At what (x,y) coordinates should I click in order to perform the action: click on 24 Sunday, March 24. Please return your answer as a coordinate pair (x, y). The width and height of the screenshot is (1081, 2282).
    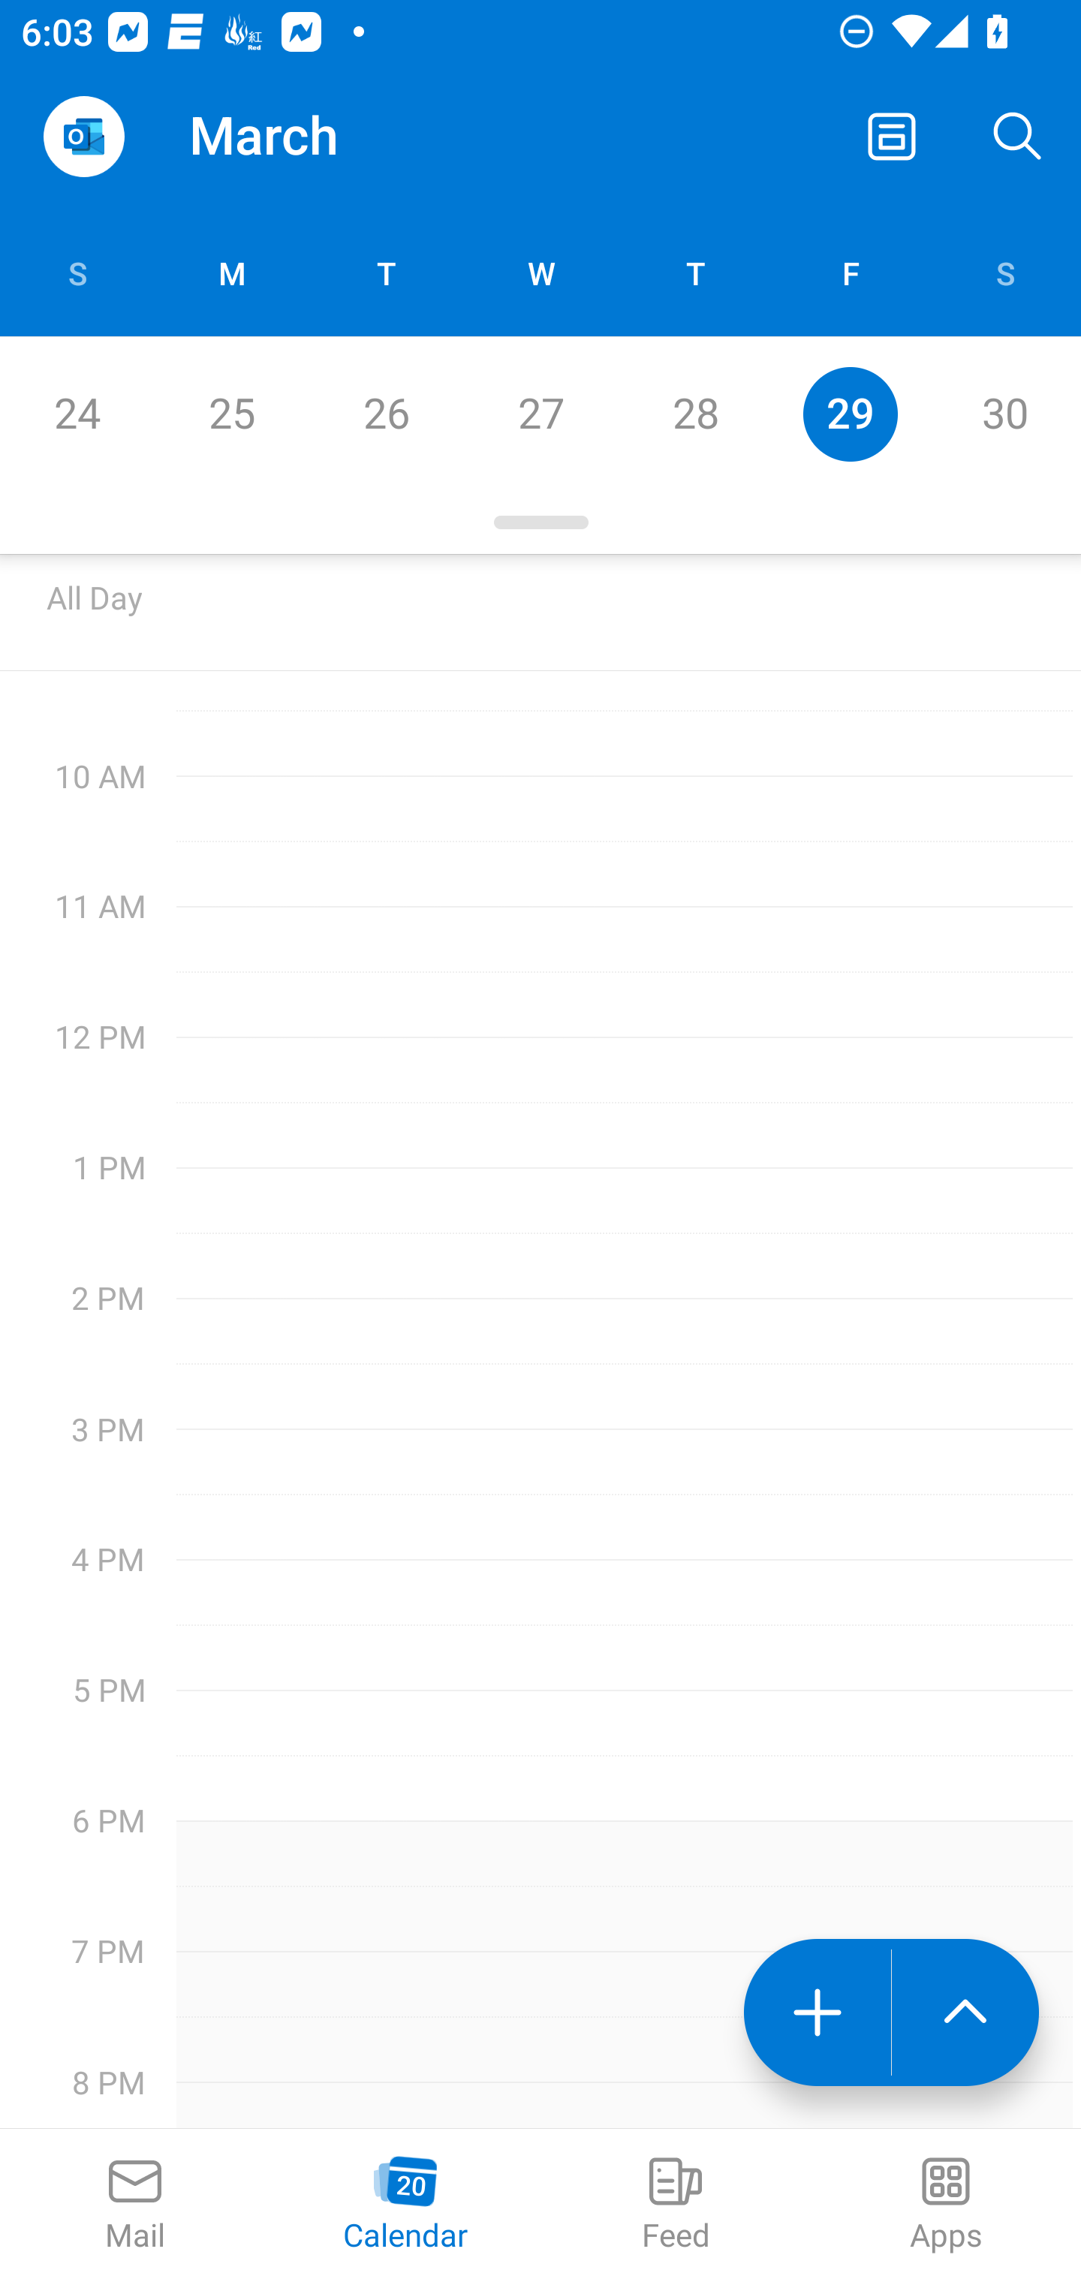
    Looking at the image, I should click on (77, 414).